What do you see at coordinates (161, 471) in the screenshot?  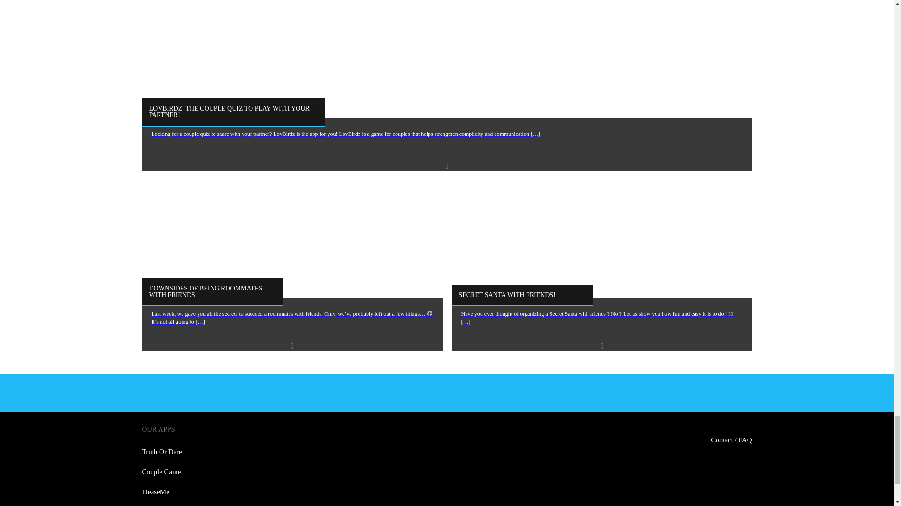 I see `Couple Game` at bounding box center [161, 471].